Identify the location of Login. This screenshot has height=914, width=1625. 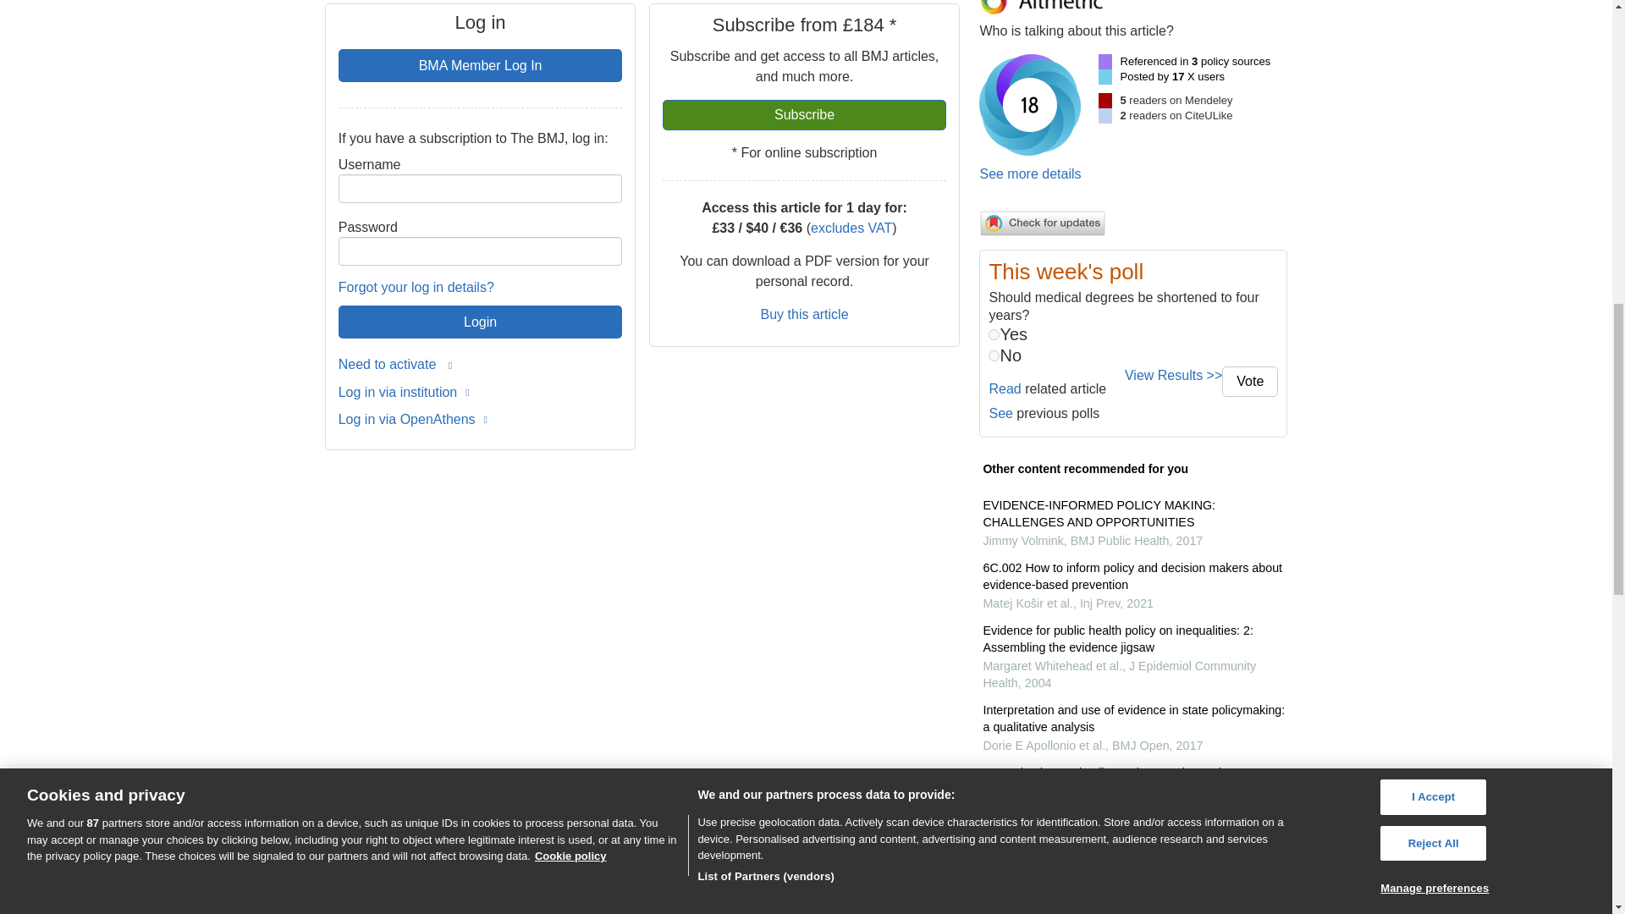
(480, 320).